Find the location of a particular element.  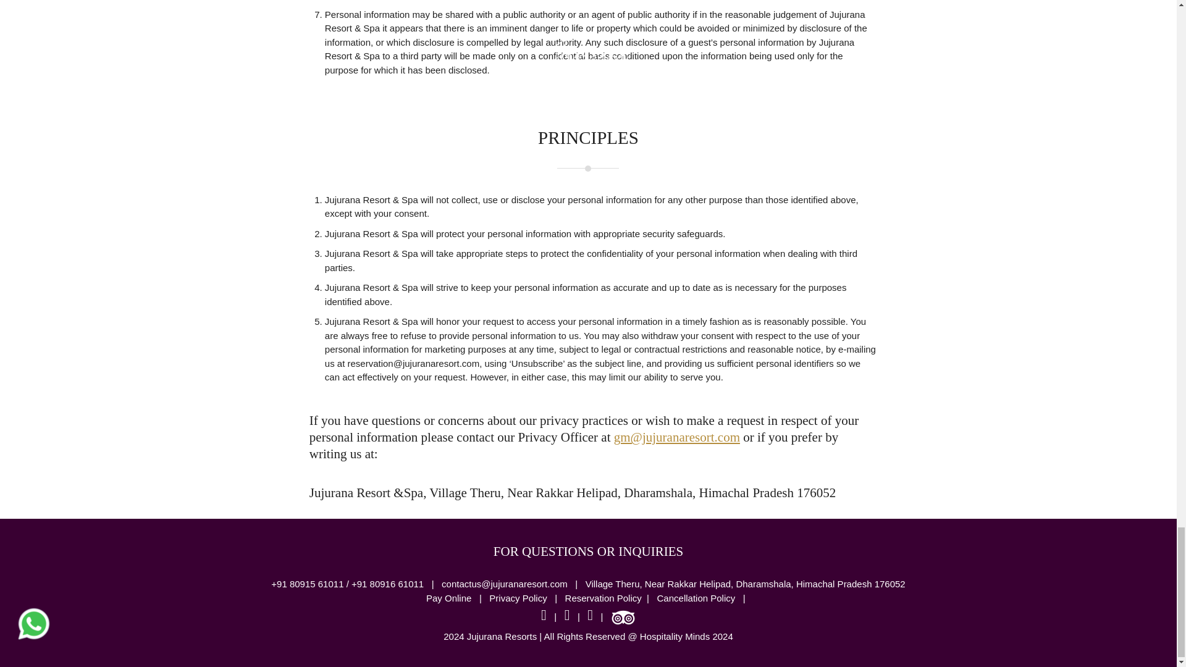

Tripadvisor is located at coordinates (623, 617).